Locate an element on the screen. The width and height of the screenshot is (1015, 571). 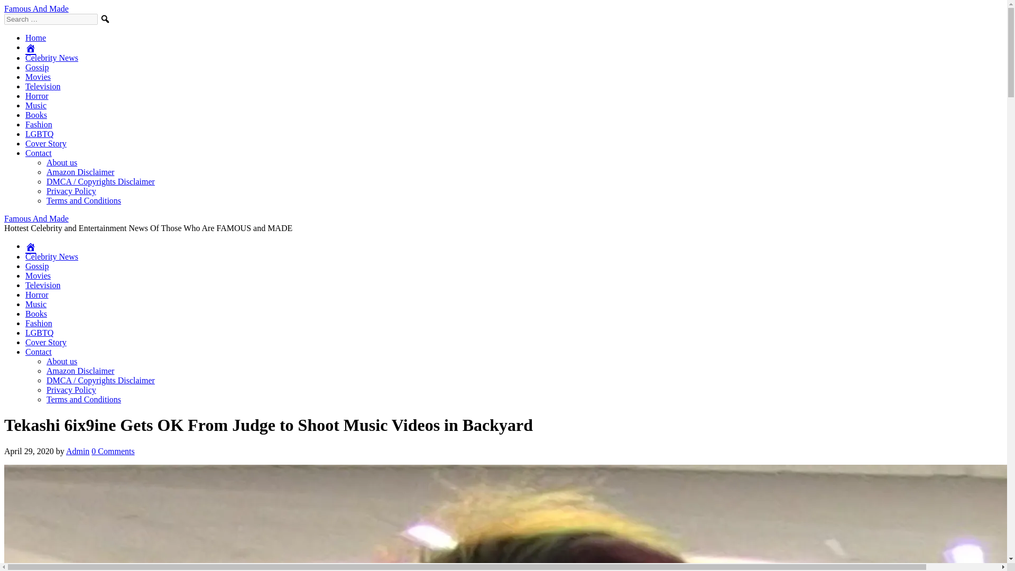
Movies is located at coordinates (38, 77).